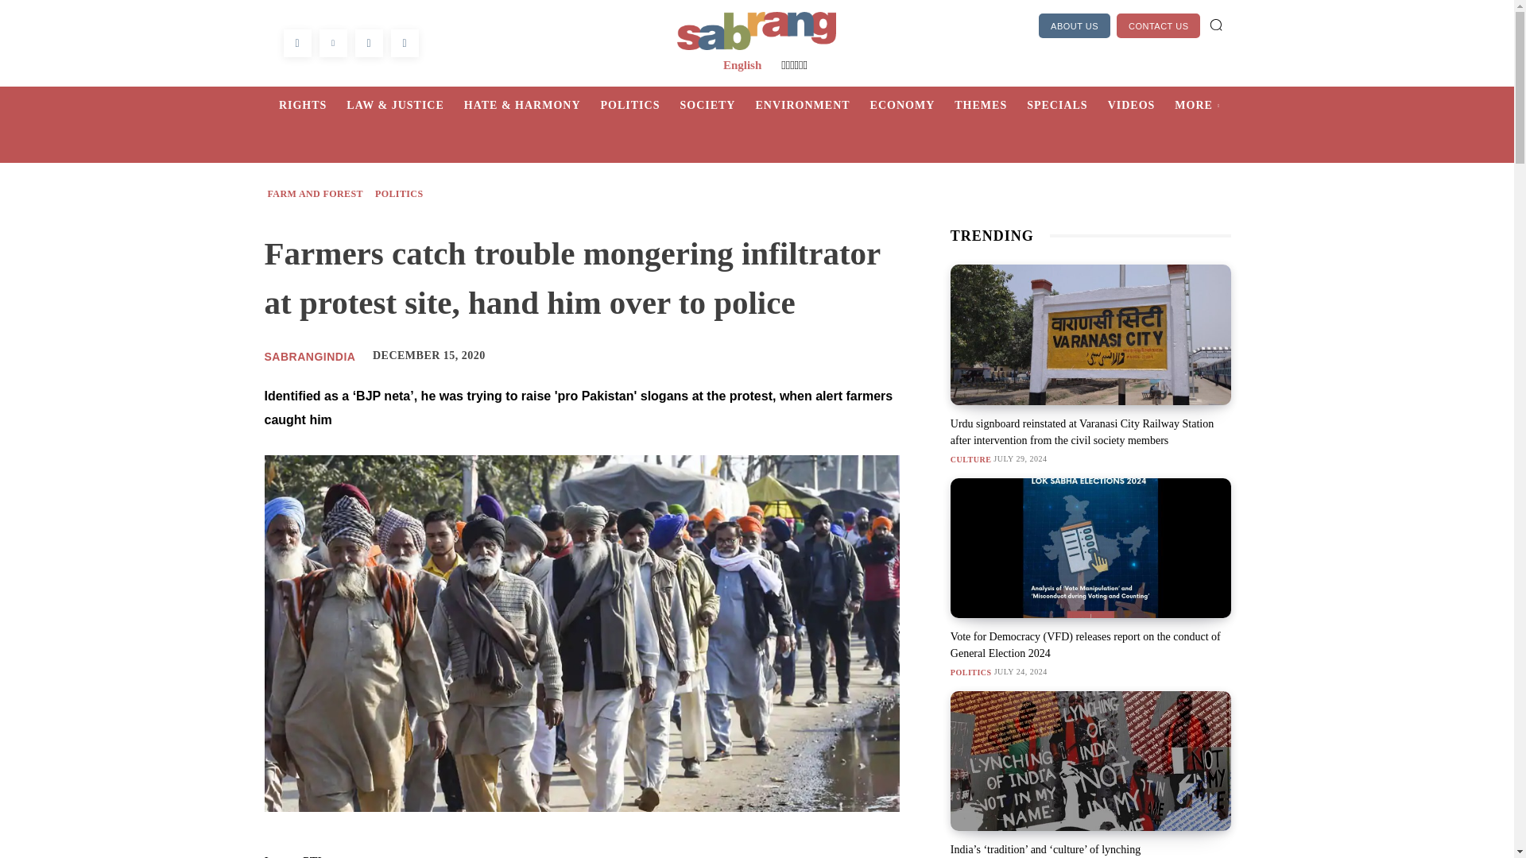 The image size is (1526, 858). What do you see at coordinates (812, 105) in the screenshot?
I see `ENVIRONMENT` at bounding box center [812, 105].